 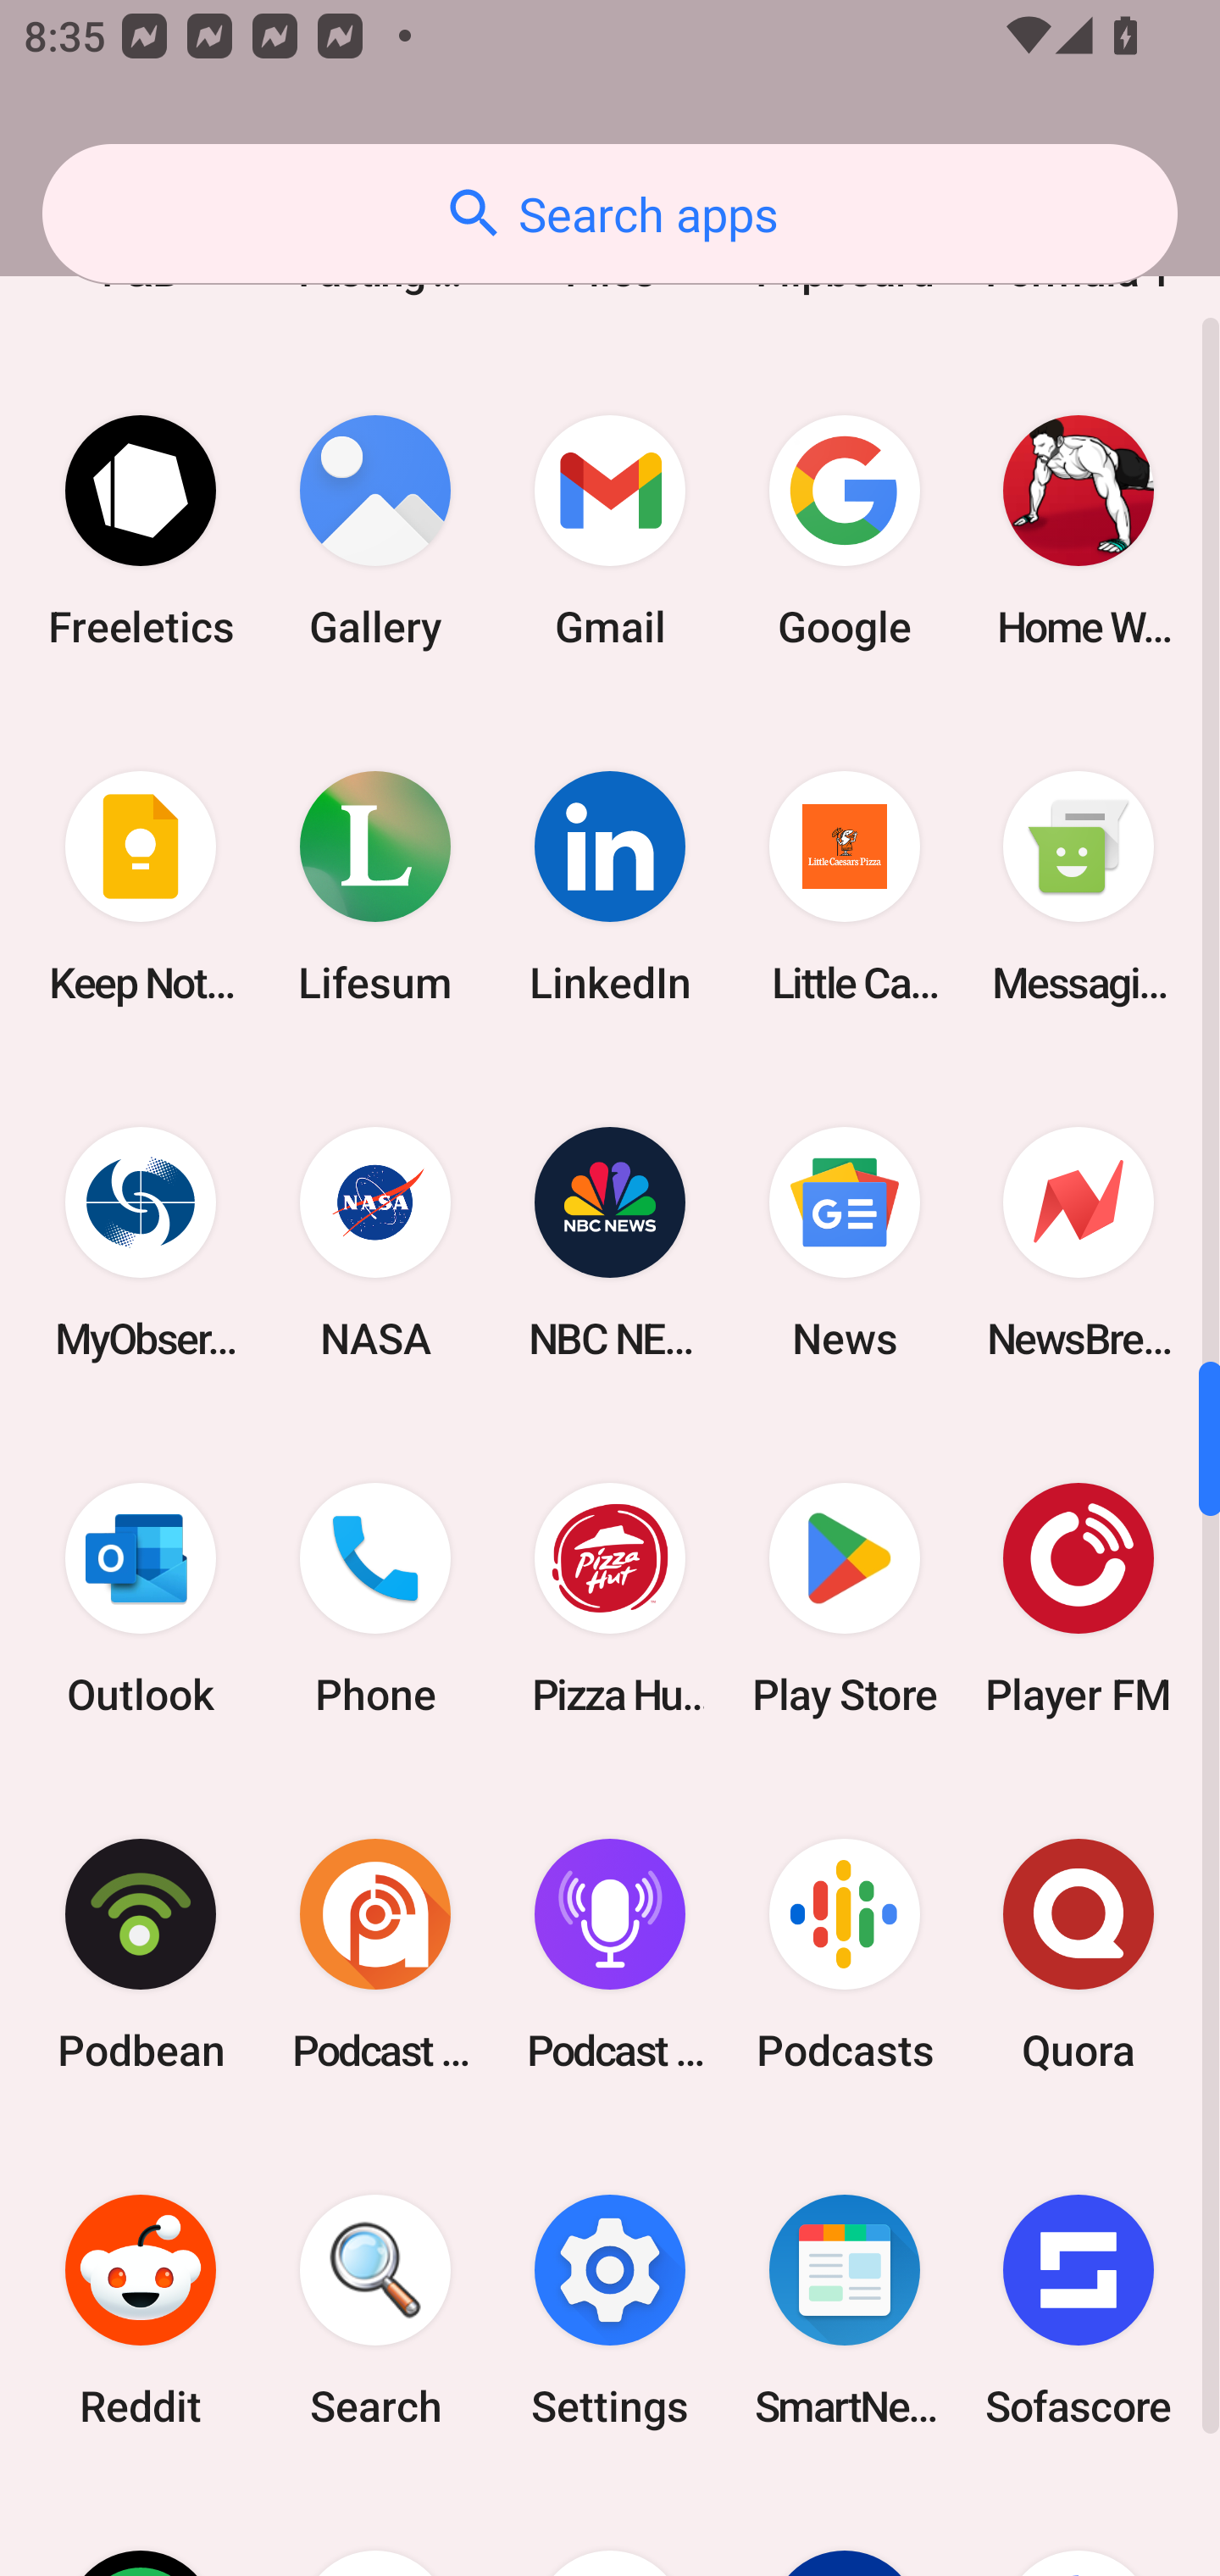 What do you see at coordinates (1079, 530) in the screenshot?
I see `Home Workout` at bounding box center [1079, 530].